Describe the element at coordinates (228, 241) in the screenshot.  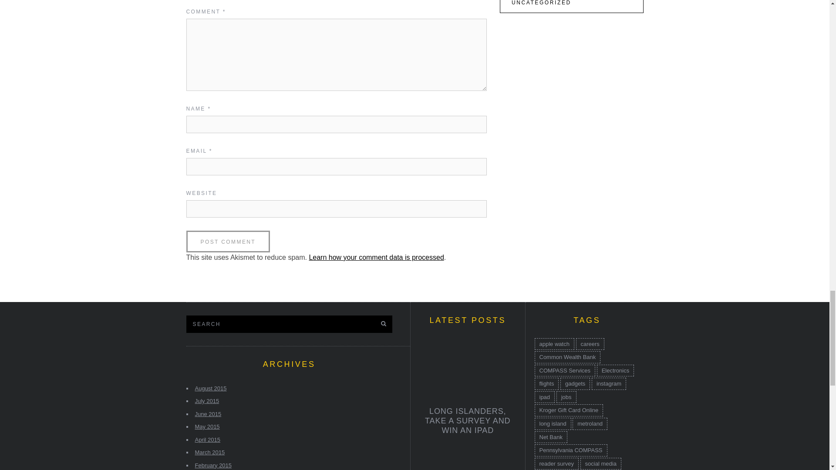
I see `Post Comment` at that location.